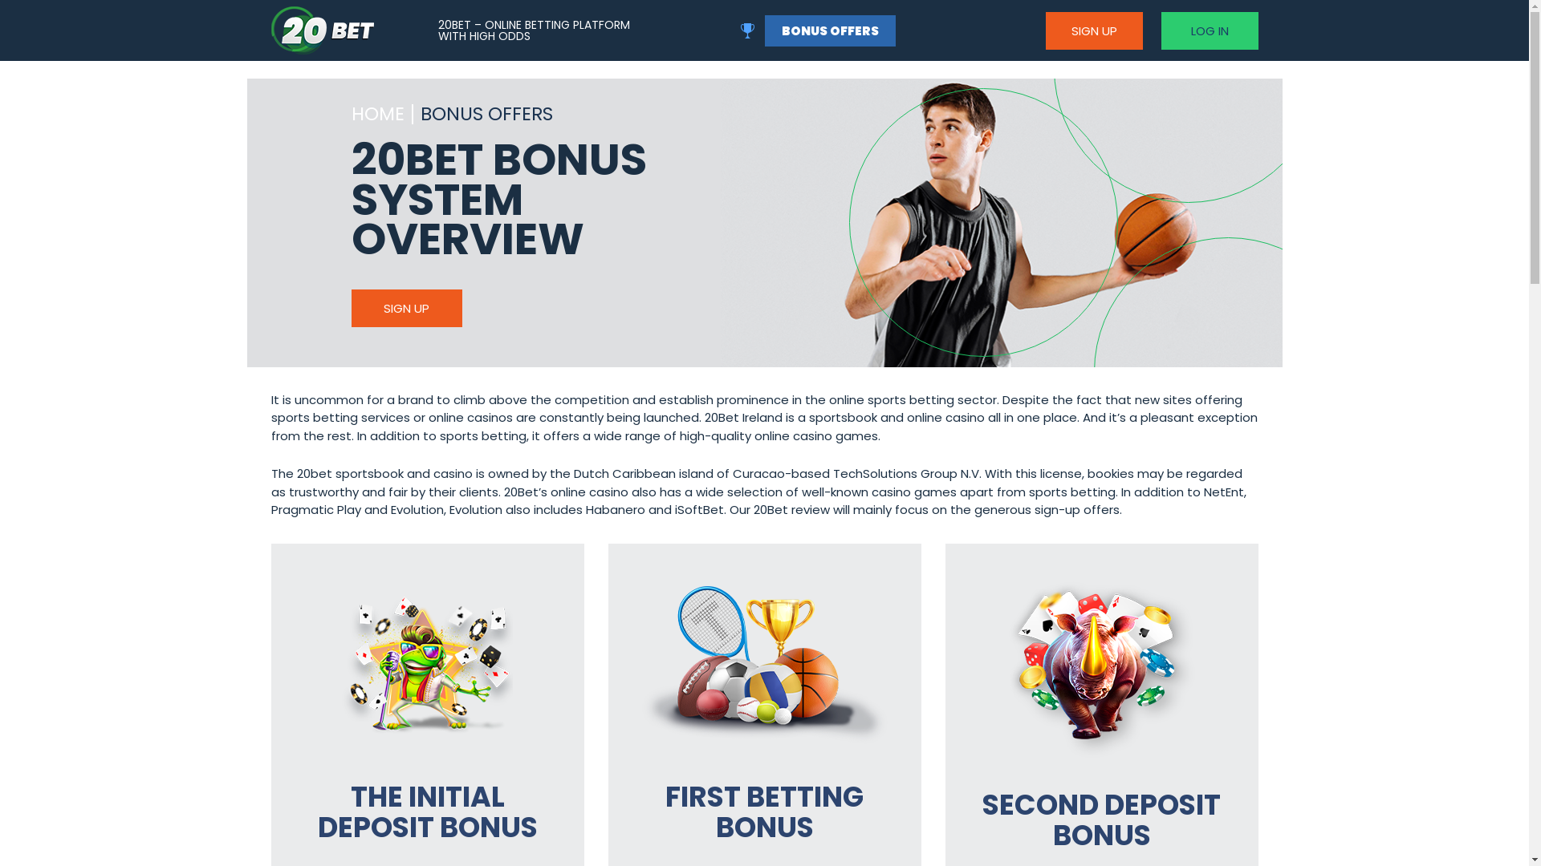 The height and width of the screenshot is (866, 1541). What do you see at coordinates (1002, 249) in the screenshot?
I see `20Bet Casino` at bounding box center [1002, 249].